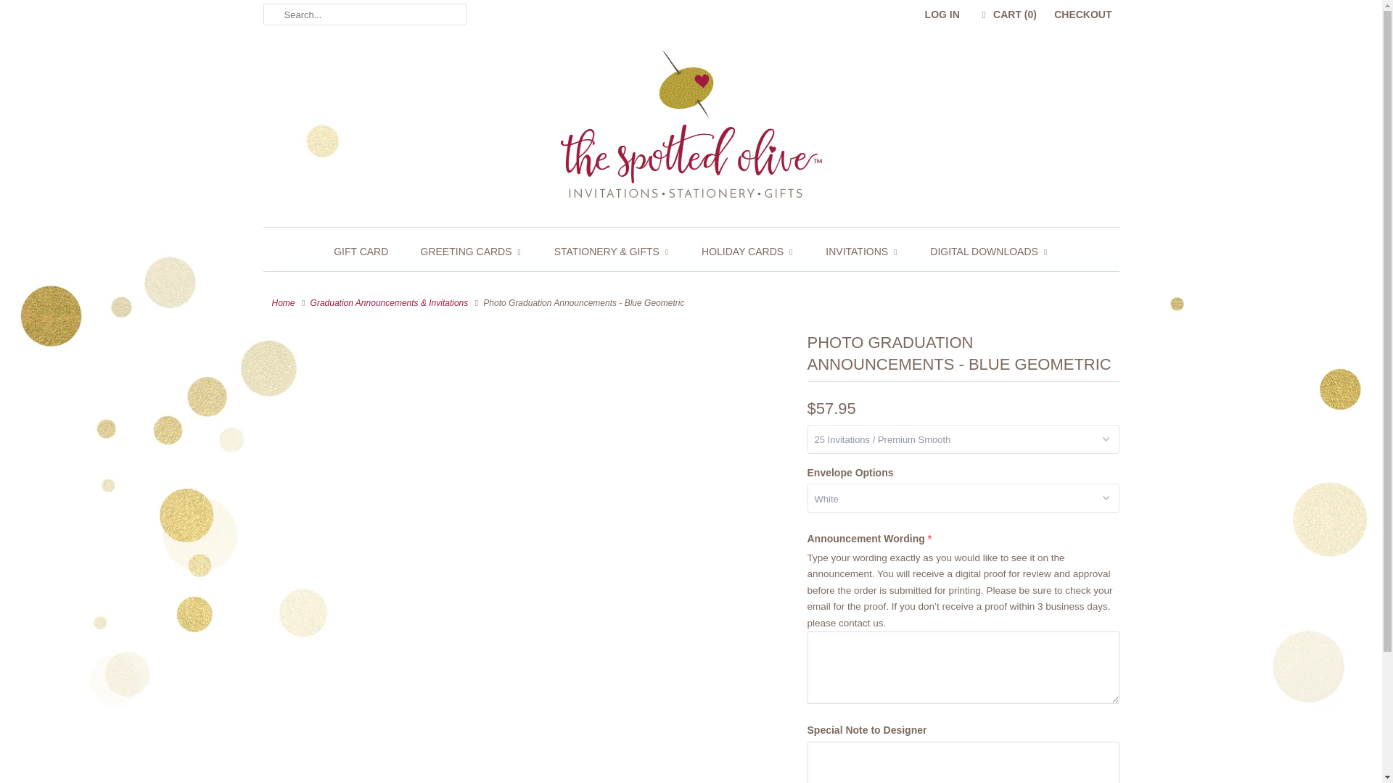  Describe the element at coordinates (691, 131) in the screenshot. I see `The Spotted Olive` at that location.